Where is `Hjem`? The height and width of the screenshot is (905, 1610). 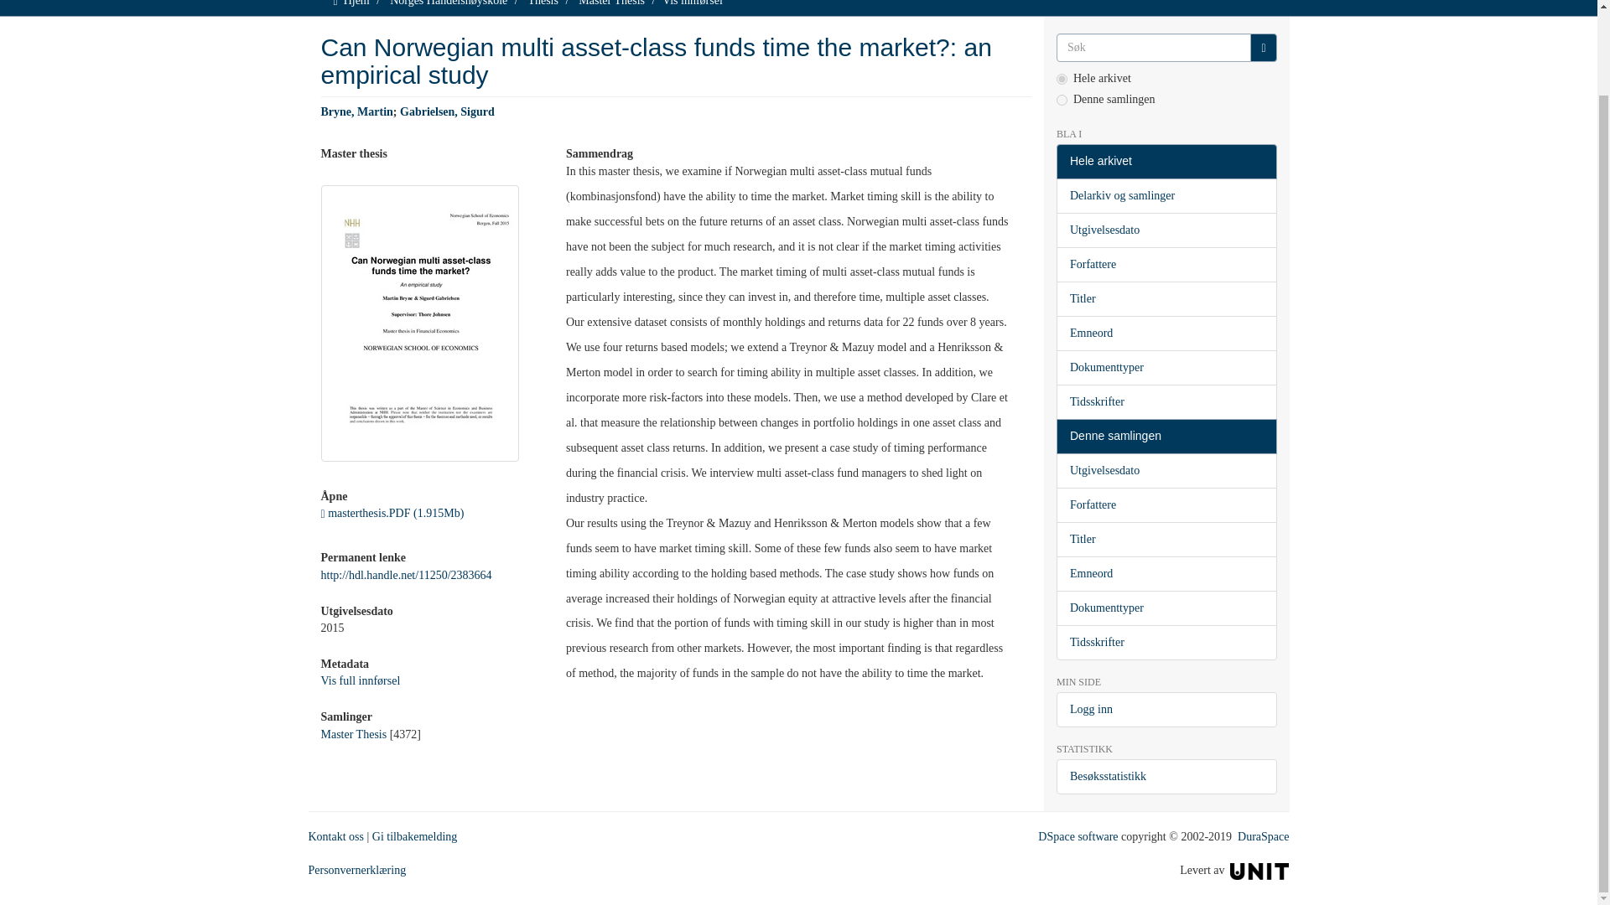 Hjem is located at coordinates (357, 3).